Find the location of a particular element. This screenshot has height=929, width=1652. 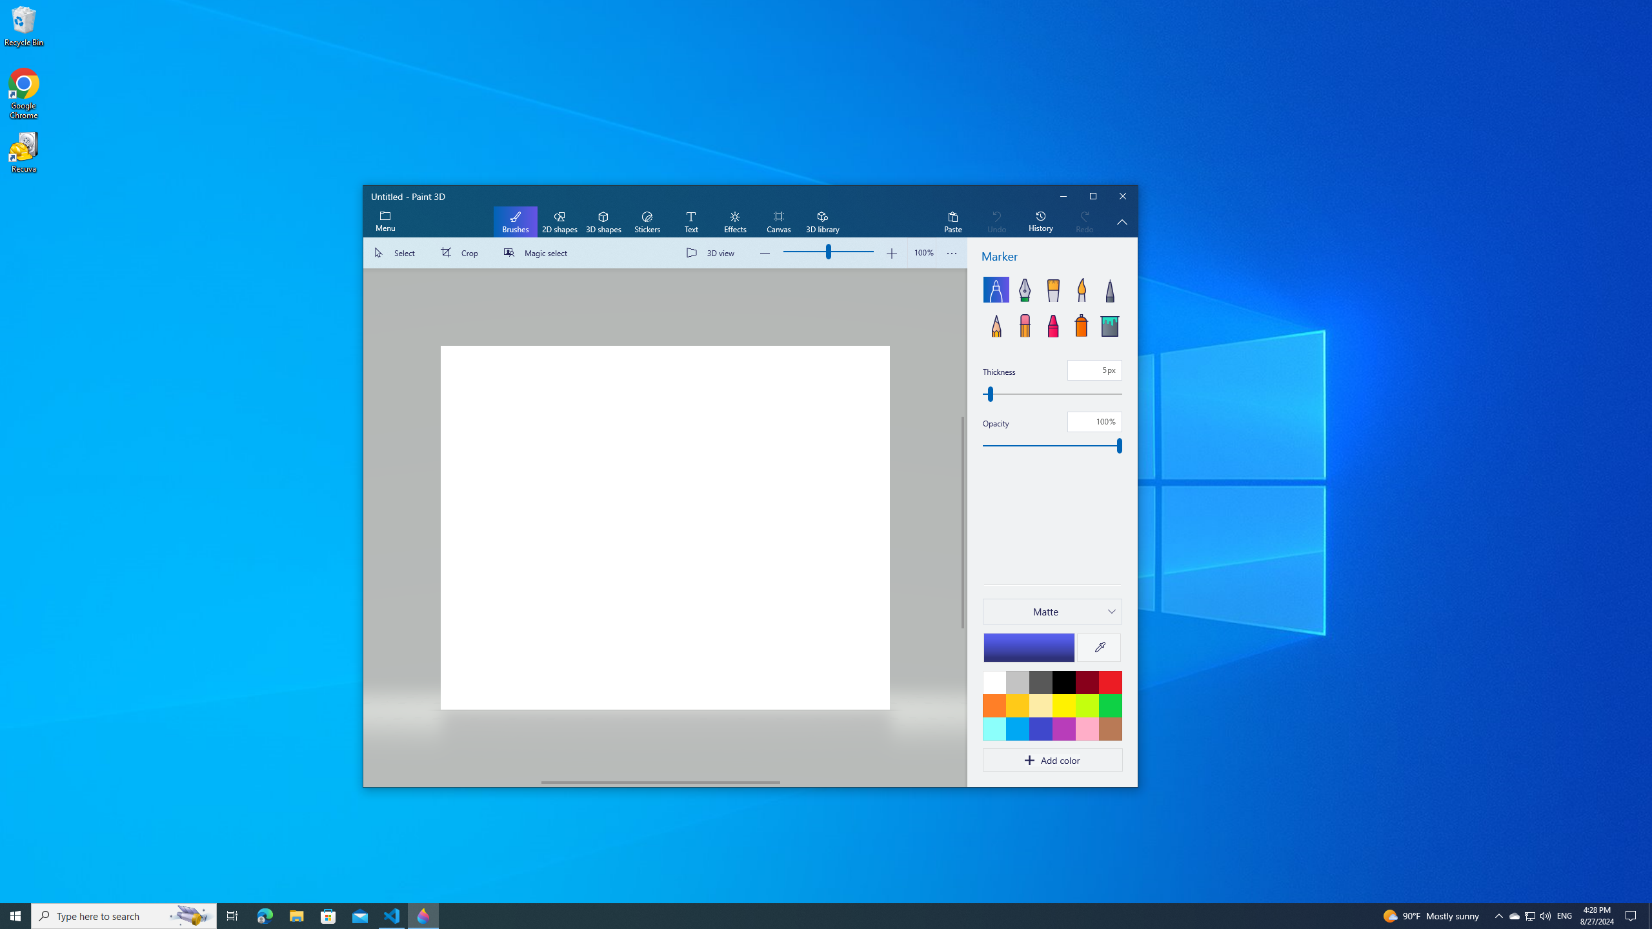

Text is located at coordinates (690, 222).